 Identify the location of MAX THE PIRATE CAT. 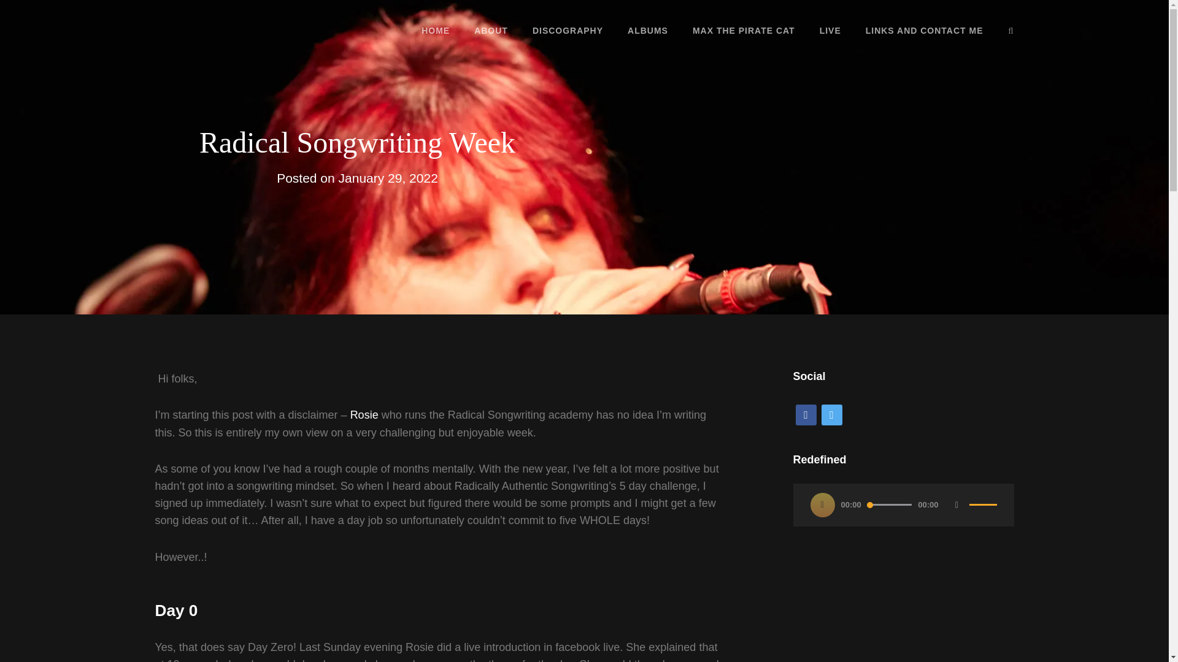
(744, 30).